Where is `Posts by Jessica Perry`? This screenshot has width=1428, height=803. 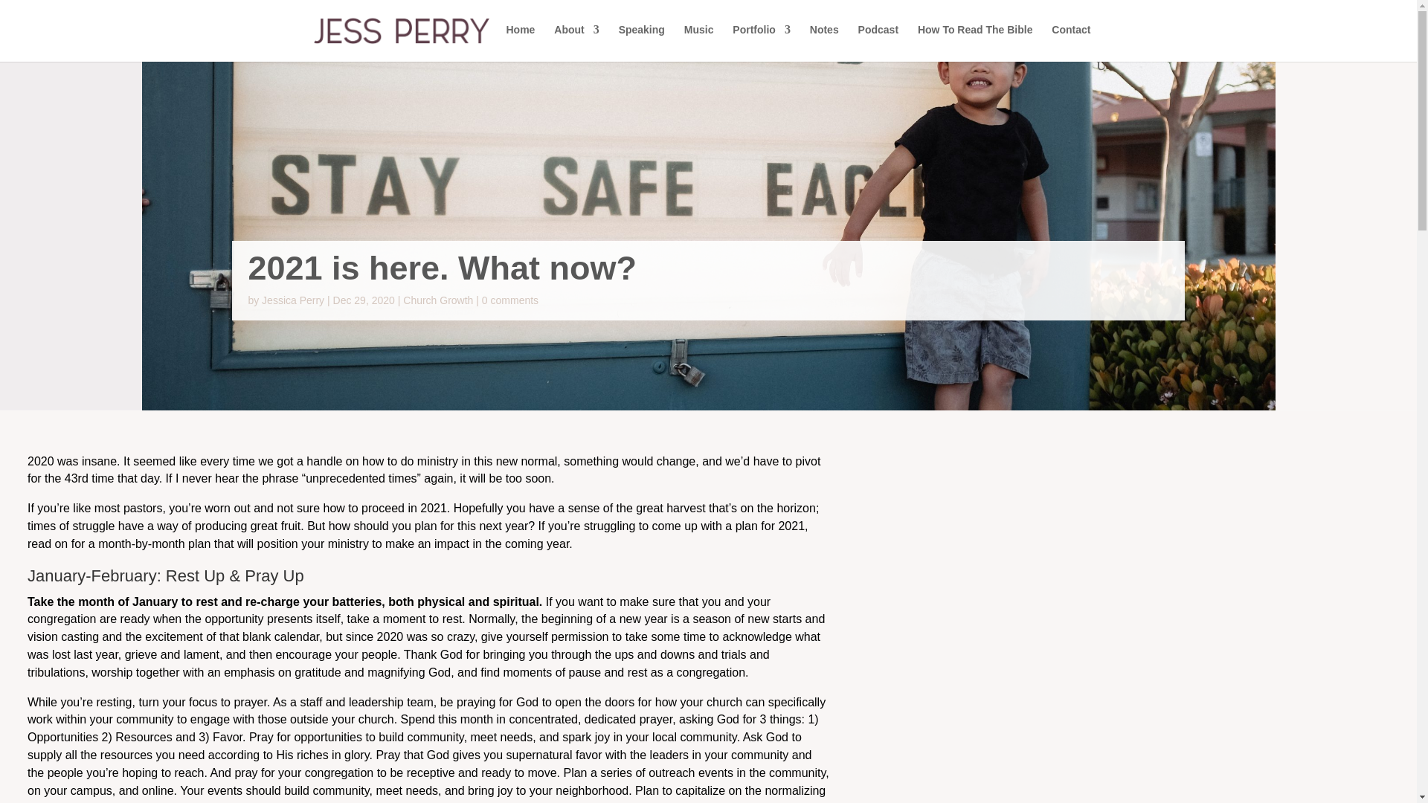
Posts by Jessica Perry is located at coordinates (292, 300).